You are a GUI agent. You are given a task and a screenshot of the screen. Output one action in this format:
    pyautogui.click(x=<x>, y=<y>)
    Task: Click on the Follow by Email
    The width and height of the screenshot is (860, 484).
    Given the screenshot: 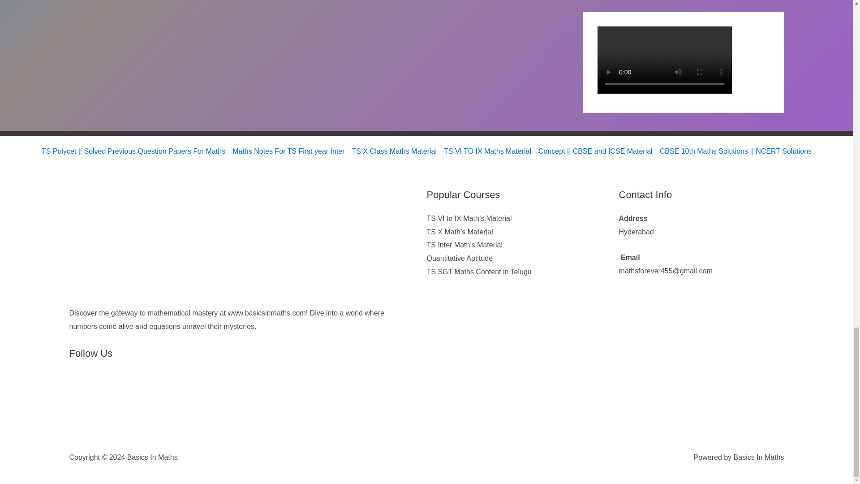 What is the action you would take?
    pyautogui.click(x=100, y=391)
    